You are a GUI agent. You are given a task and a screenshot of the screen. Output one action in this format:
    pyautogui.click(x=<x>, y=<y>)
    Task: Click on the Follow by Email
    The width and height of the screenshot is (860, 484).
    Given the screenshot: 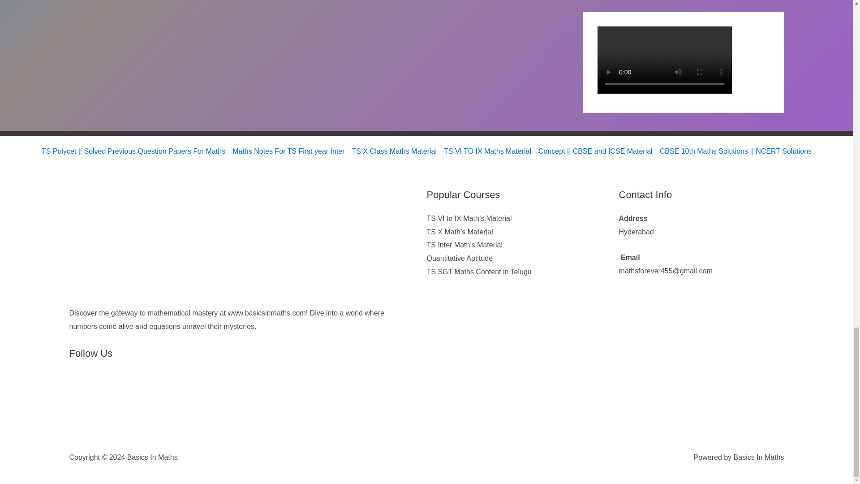 What is the action you would take?
    pyautogui.click(x=100, y=391)
    